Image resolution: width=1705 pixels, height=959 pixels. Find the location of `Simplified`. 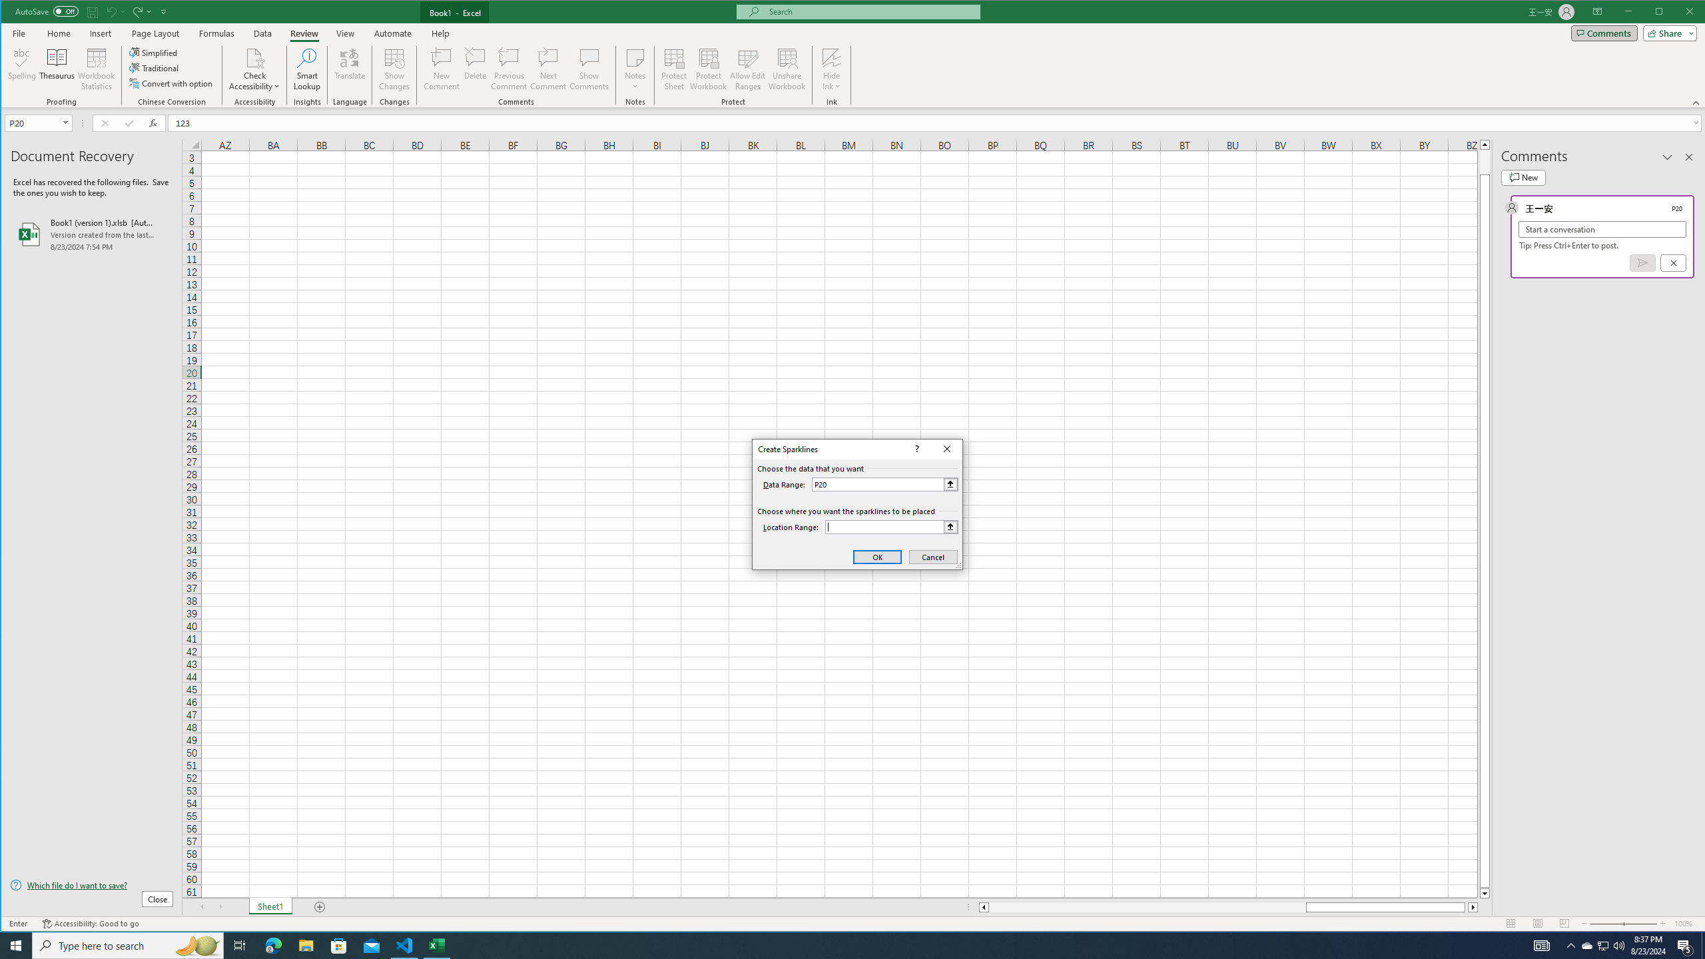

Simplified is located at coordinates (155, 52).